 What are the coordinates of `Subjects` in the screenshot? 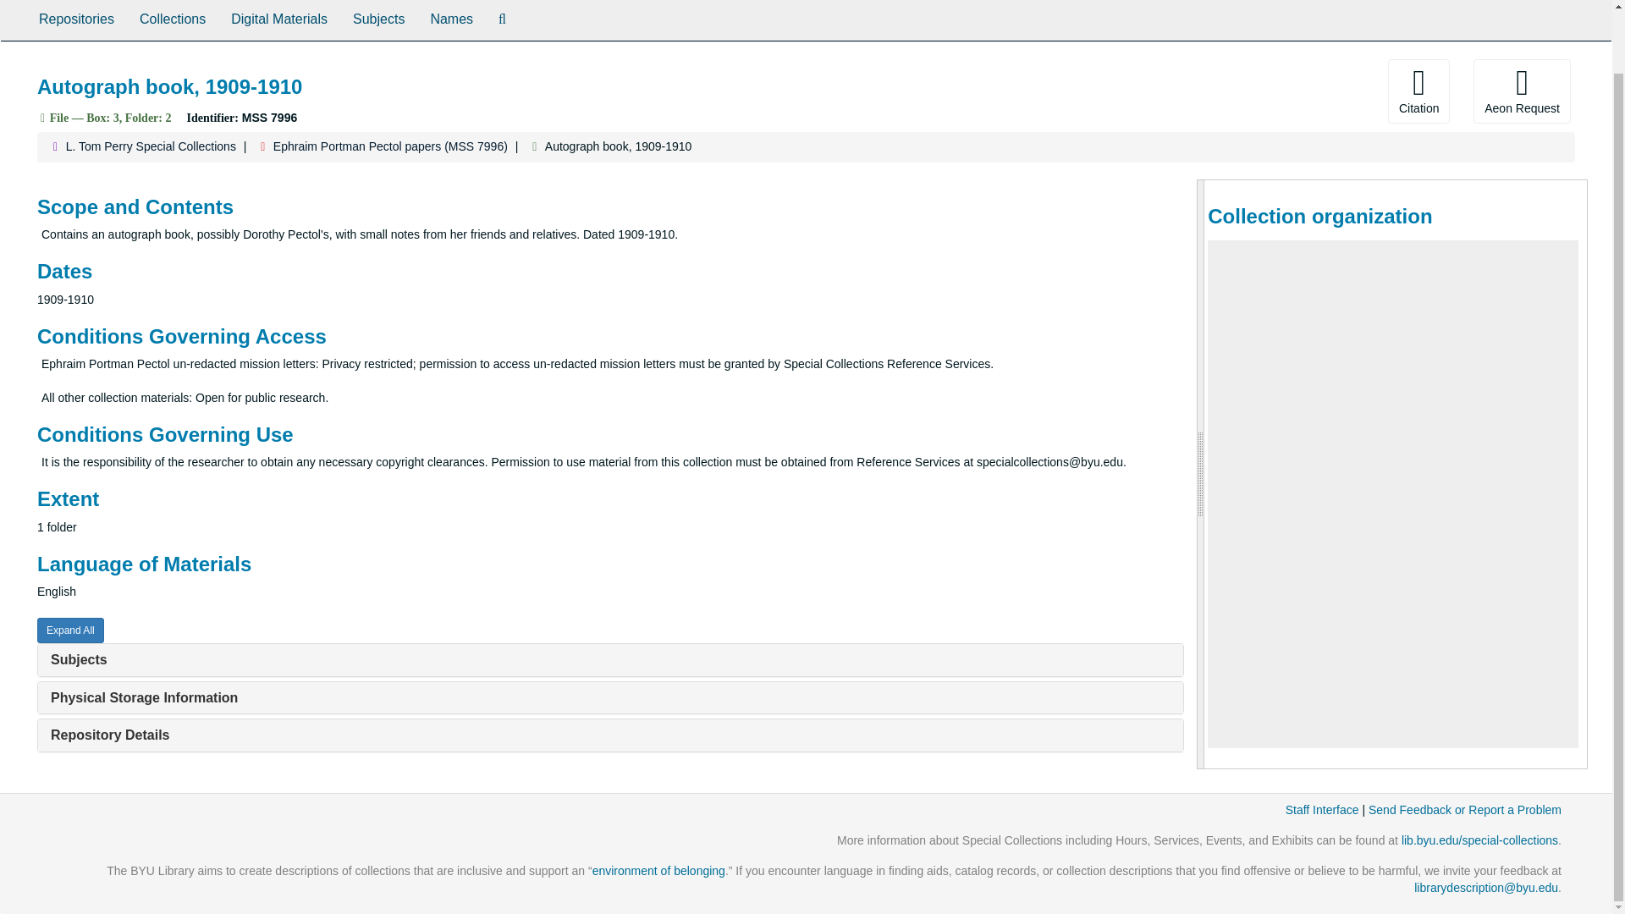 It's located at (378, 20).